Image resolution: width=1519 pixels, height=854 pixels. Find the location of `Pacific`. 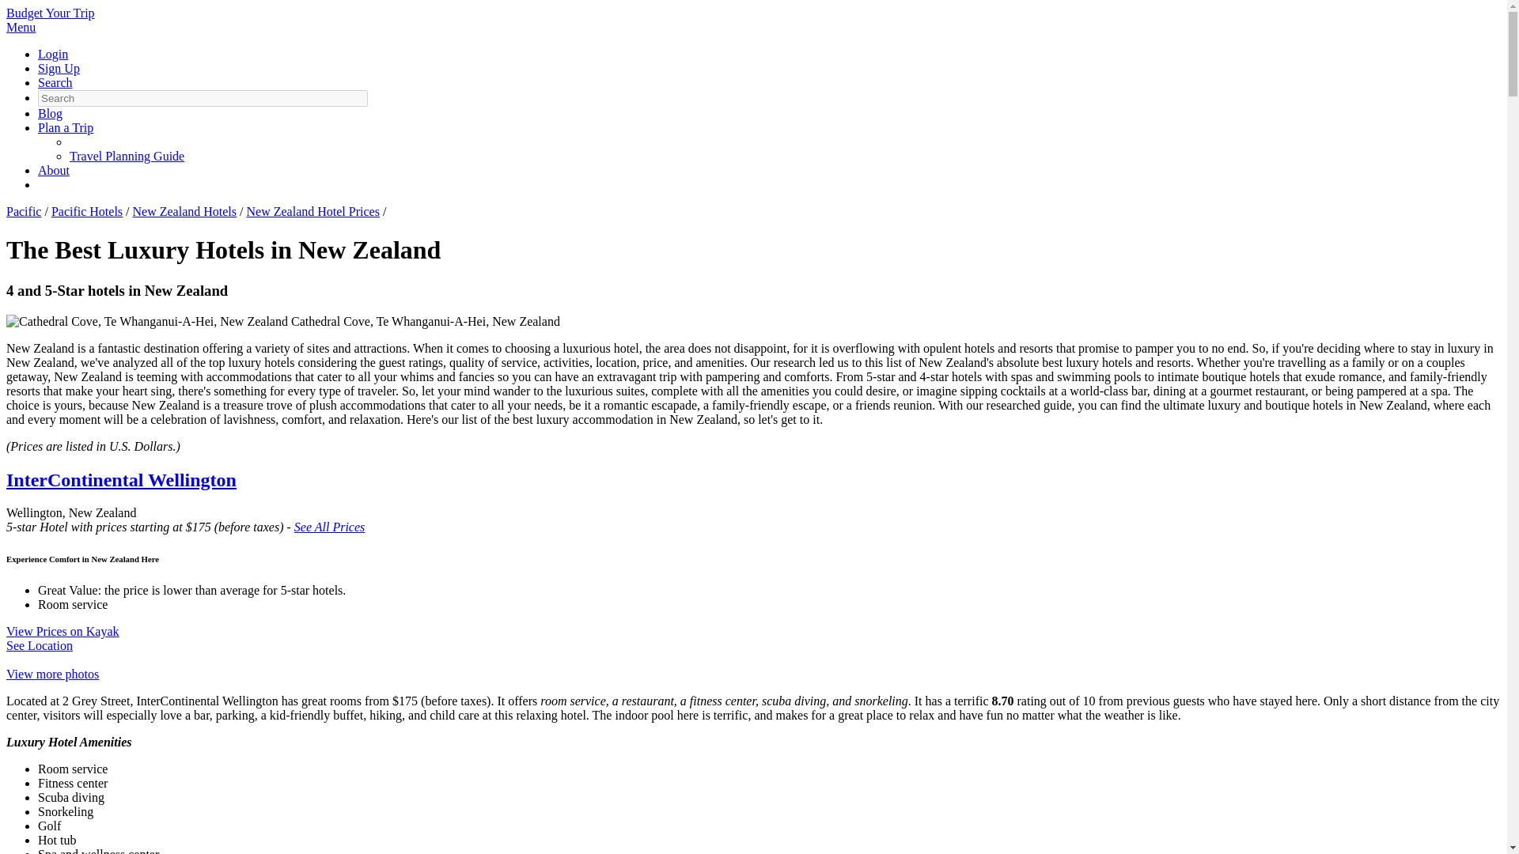

Pacific is located at coordinates (23, 212).